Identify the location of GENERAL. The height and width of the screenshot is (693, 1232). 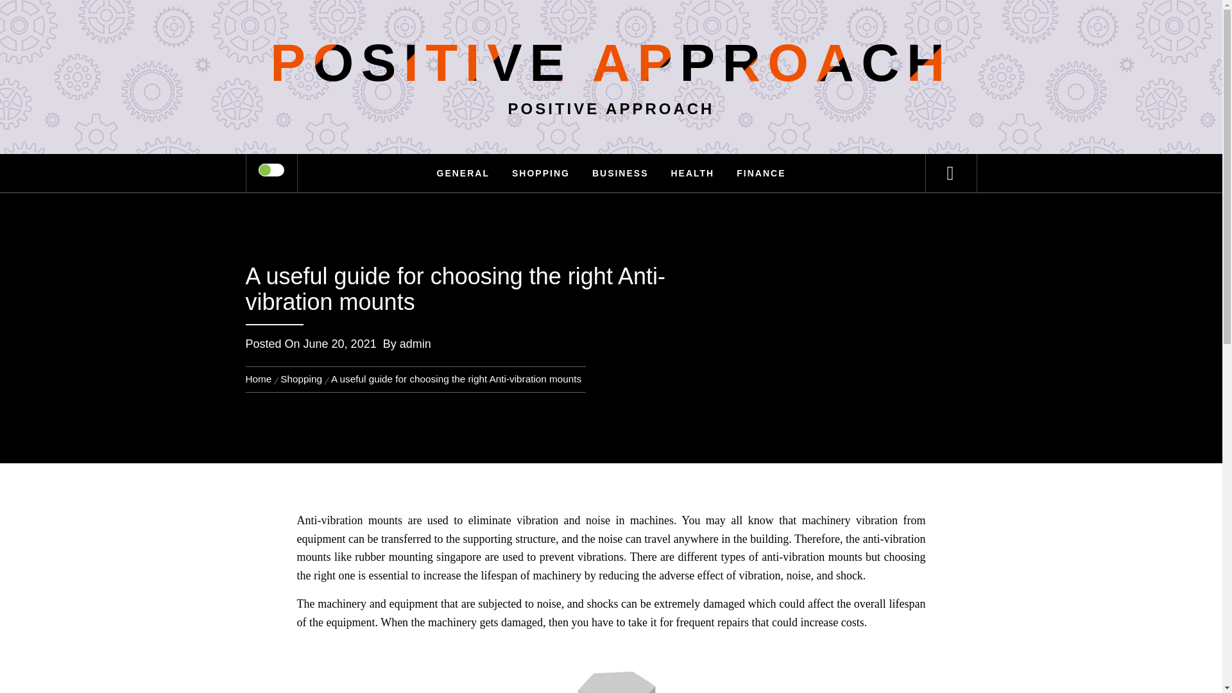
(463, 173).